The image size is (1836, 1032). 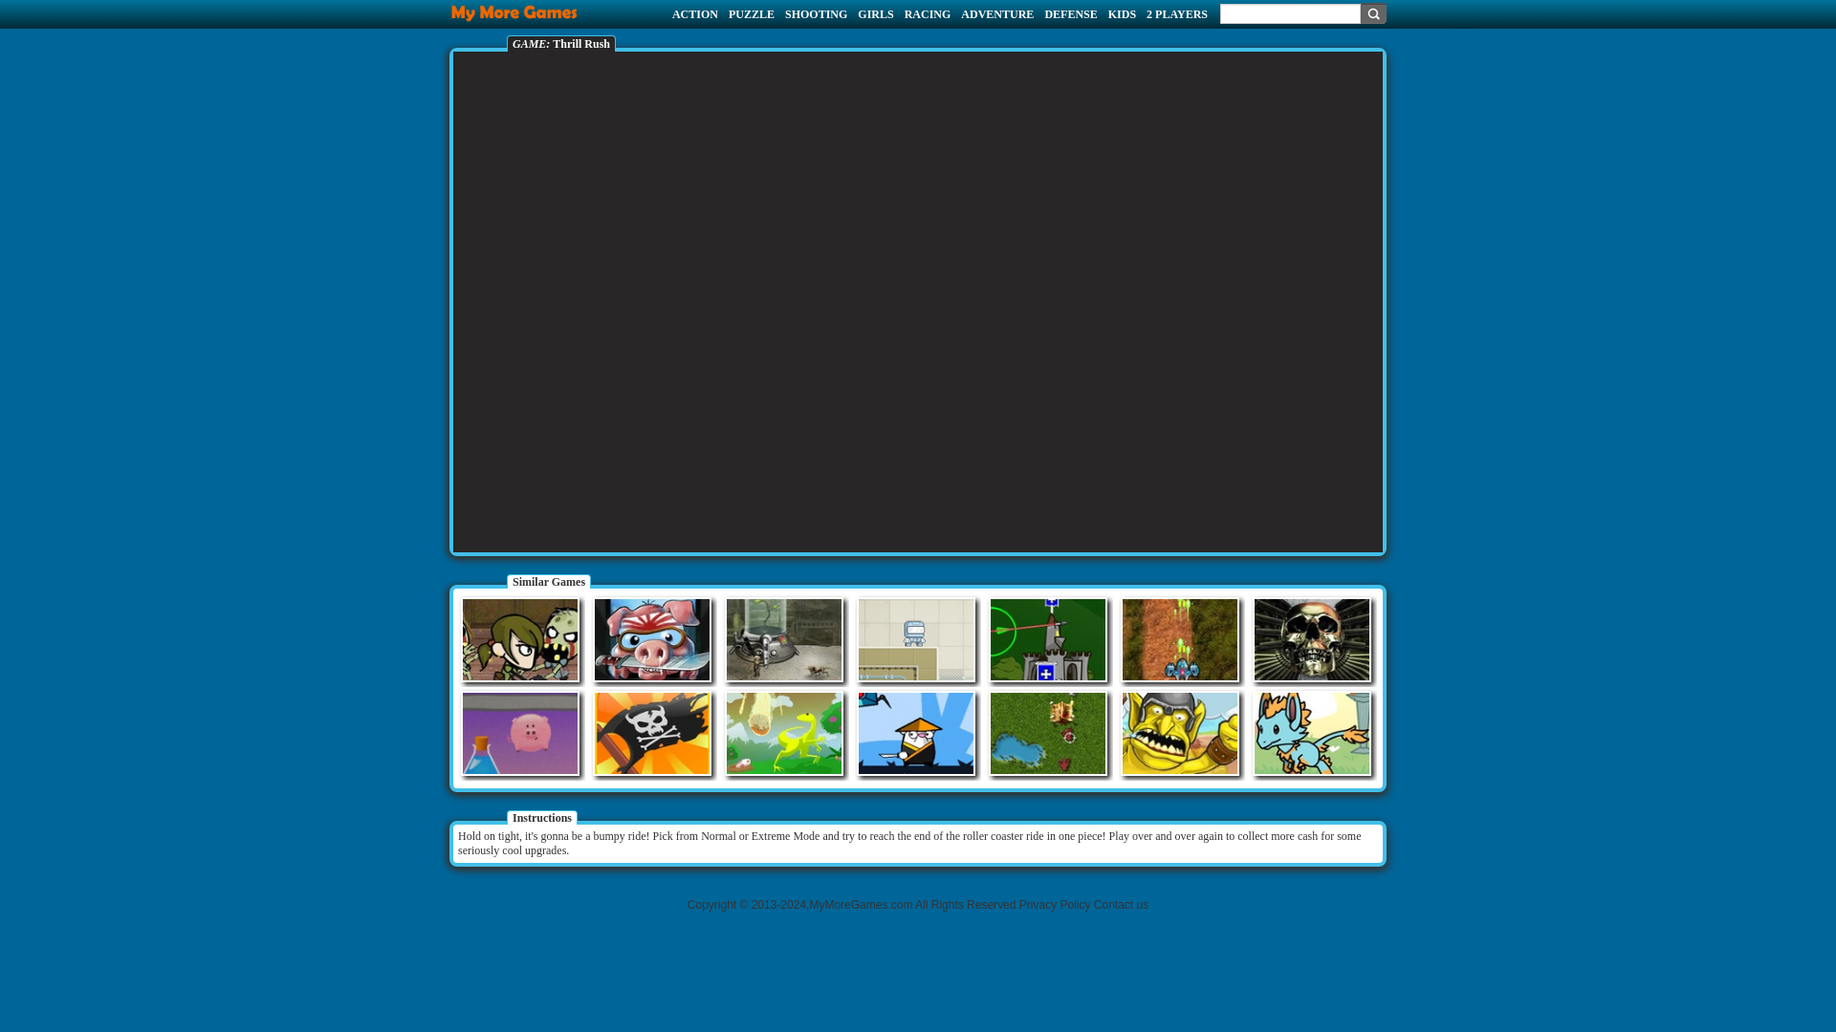 What do you see at coordinates (928, 13) in the screenshot?
I see `RACING` at bounding box center [928, 13].